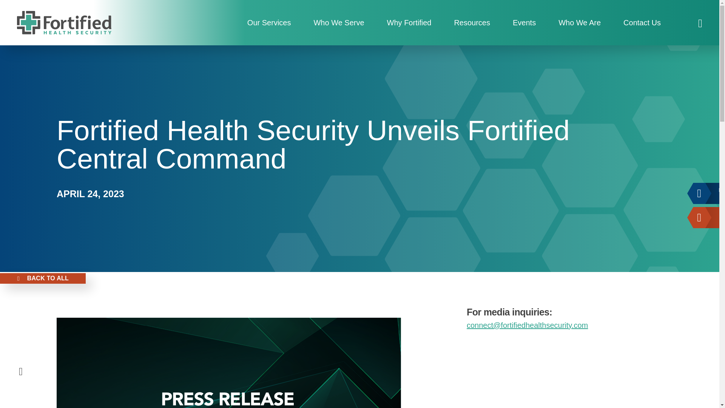  Describe the element at coordinates (524, 23) in the screenshot. I see `Events` at that location.